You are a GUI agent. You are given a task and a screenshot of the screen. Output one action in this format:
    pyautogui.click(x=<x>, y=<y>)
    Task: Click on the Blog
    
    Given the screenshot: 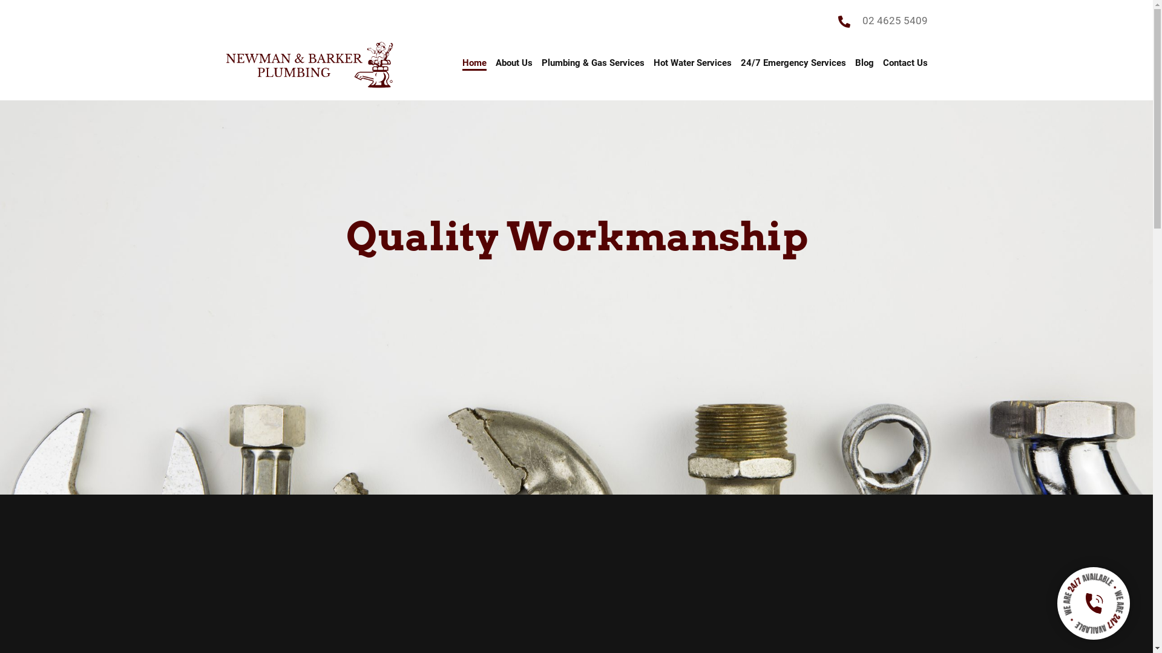 What is the action you would take?
    pyautogui.click(x=864, y=65)
    